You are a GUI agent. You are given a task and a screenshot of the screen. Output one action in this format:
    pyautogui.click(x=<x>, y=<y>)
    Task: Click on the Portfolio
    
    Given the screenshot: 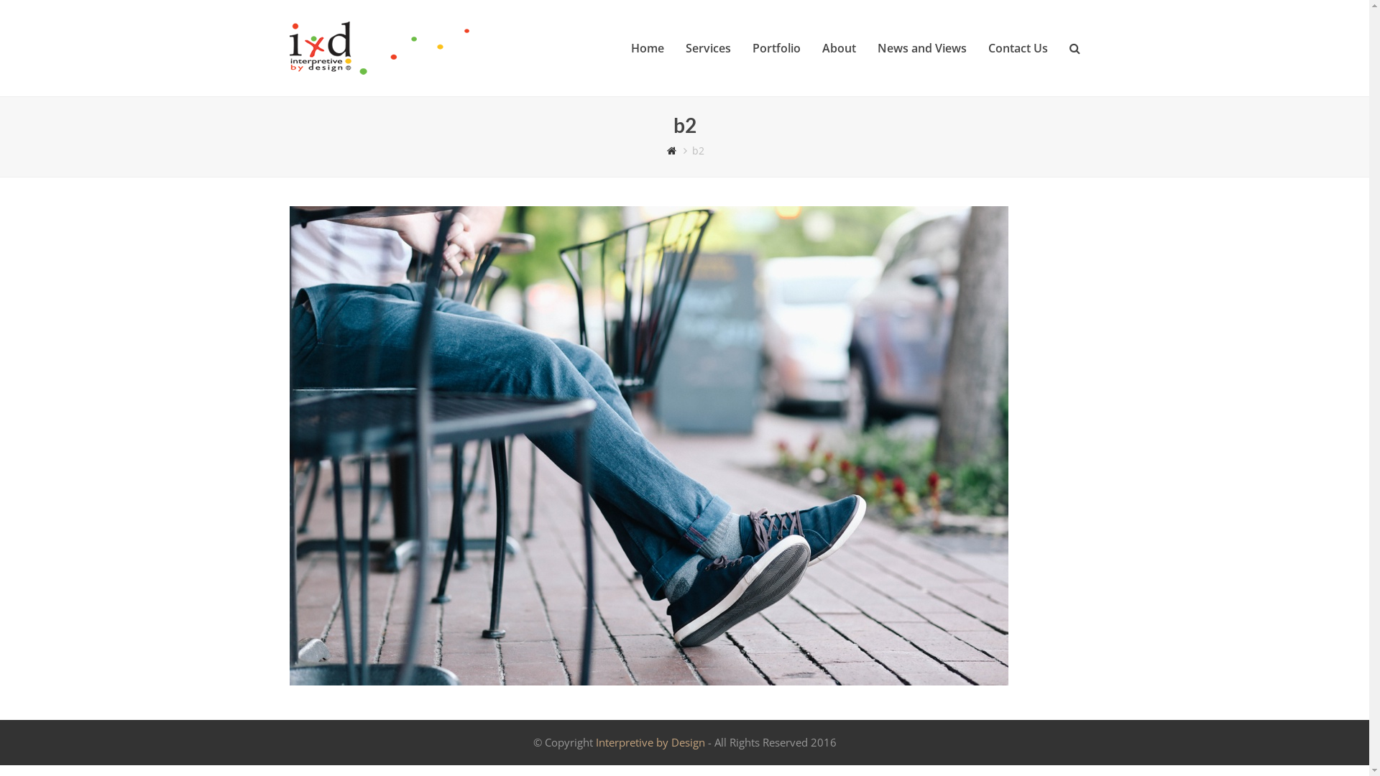 What is the action you would take?
    pyautogui.click(x=776, y=48)
    